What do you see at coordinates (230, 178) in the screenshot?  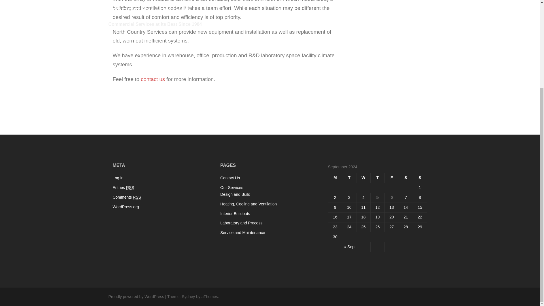 I see `Contact Us` at bounding box center [230, 178].